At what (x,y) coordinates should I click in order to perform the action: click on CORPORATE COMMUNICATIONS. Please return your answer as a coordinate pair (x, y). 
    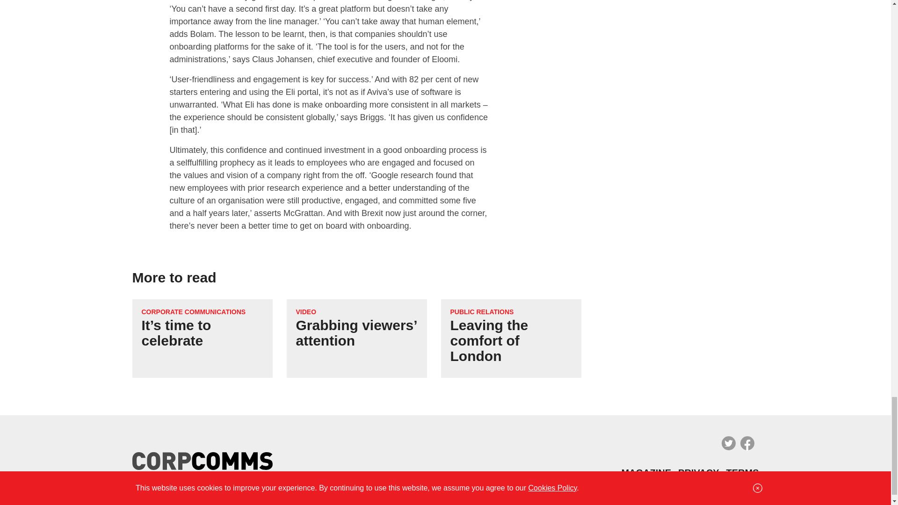
    Looking at the image, I should click on (193, 311).